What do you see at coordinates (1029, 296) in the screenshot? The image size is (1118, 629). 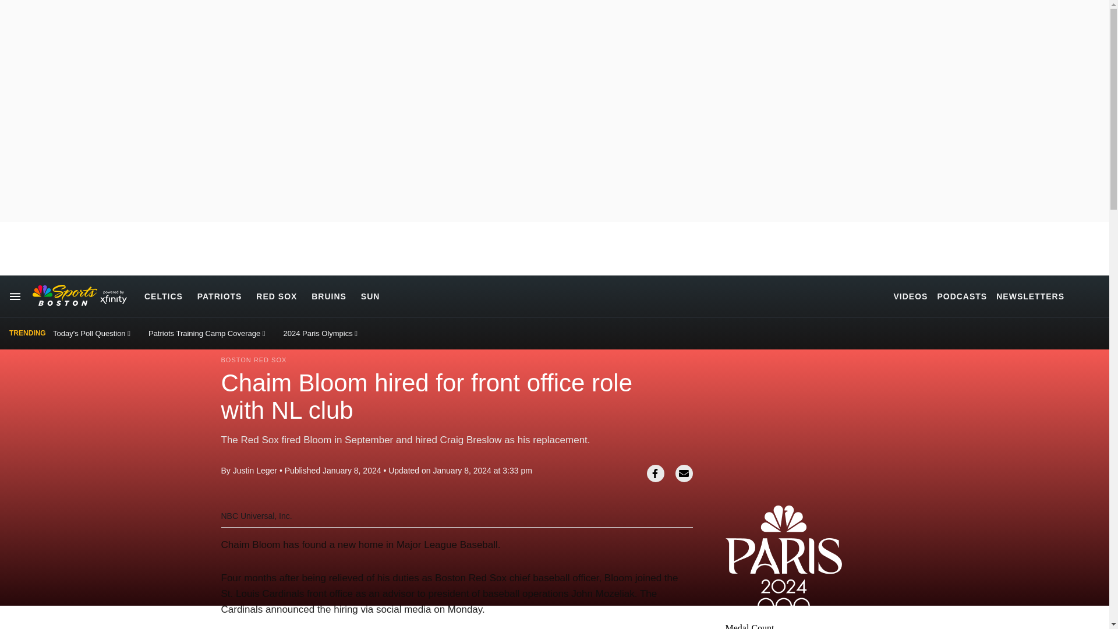 I see `NEWSLETTERS` at bounding box center [1029, 296].